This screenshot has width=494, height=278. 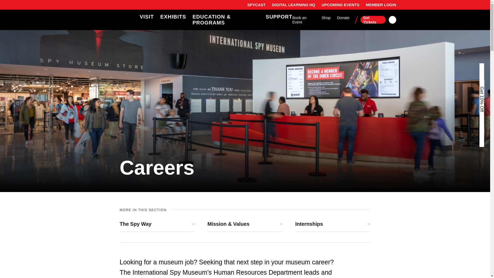 What do you see at coordinates (340, 5) in the screenshot?
I see `UPCOMING EVENTS` at bounding box center [340, 5].